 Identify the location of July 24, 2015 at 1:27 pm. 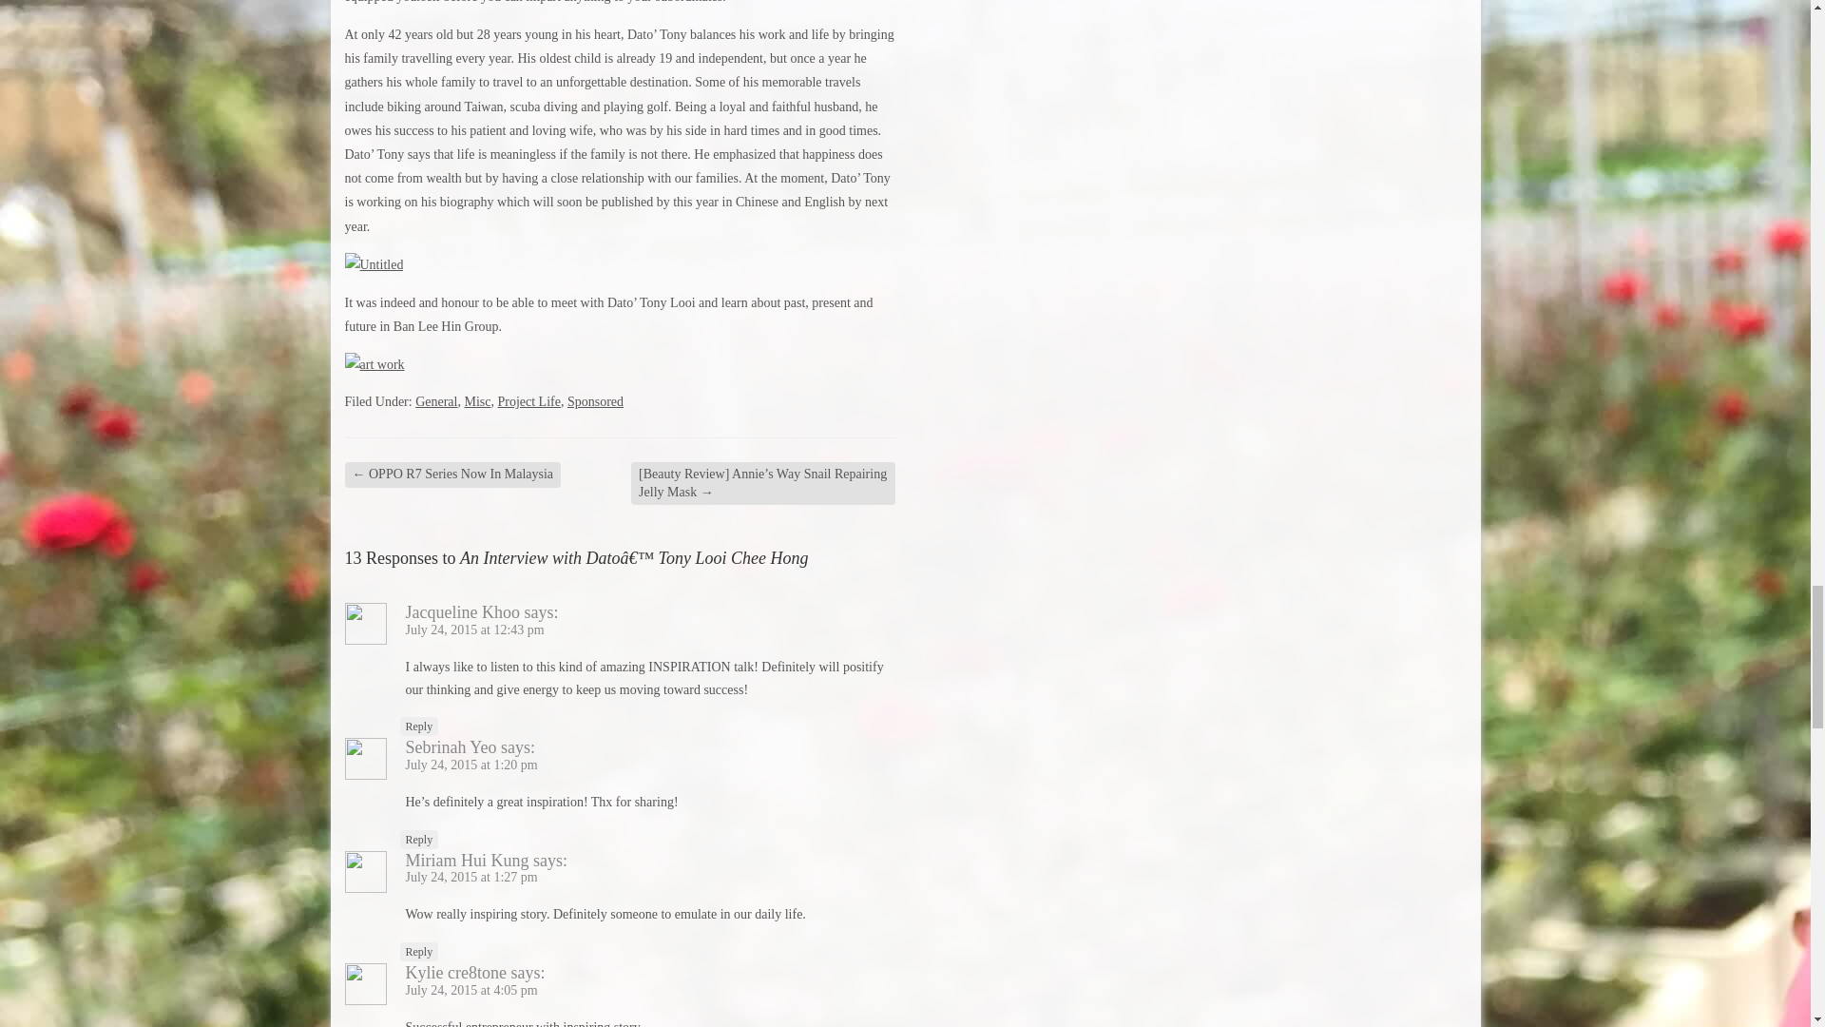
(471, 877).